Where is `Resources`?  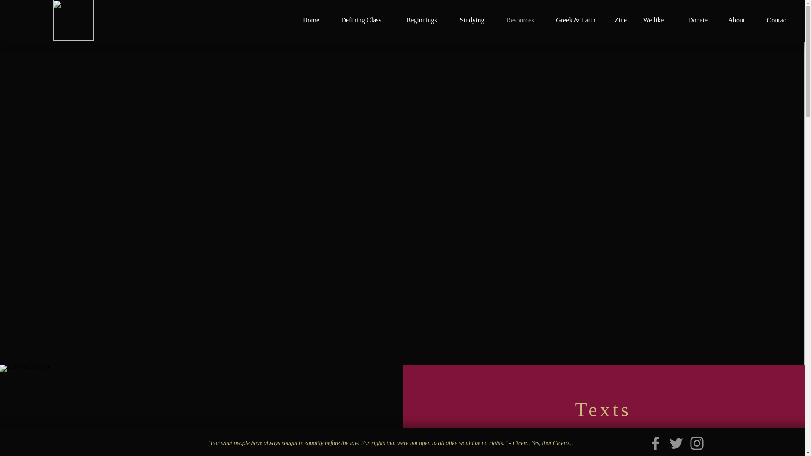
Resources is located at coordinates (520, 20).